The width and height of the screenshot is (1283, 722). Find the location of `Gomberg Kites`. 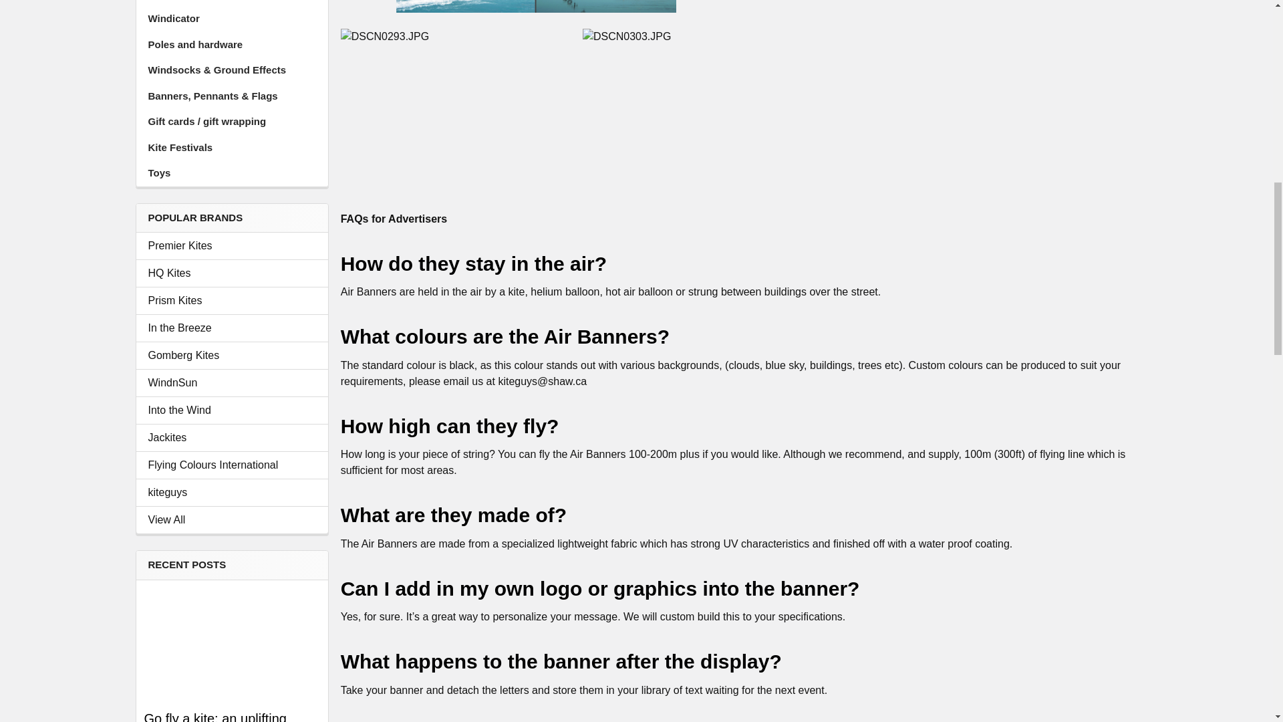

Gomberg Kites is located at coordinates (232, 356).